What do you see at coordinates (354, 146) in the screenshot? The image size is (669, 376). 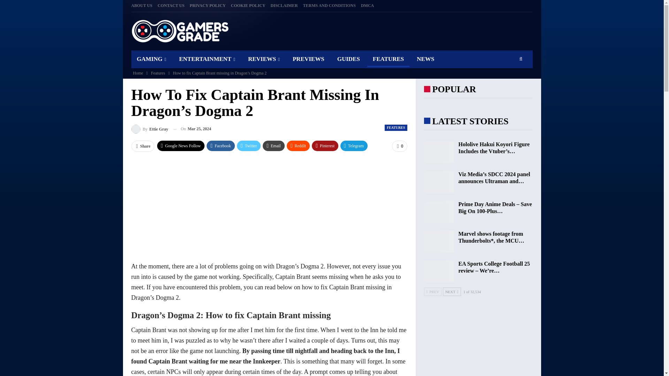 I see `Telegram` at bounding box center [354, 146].